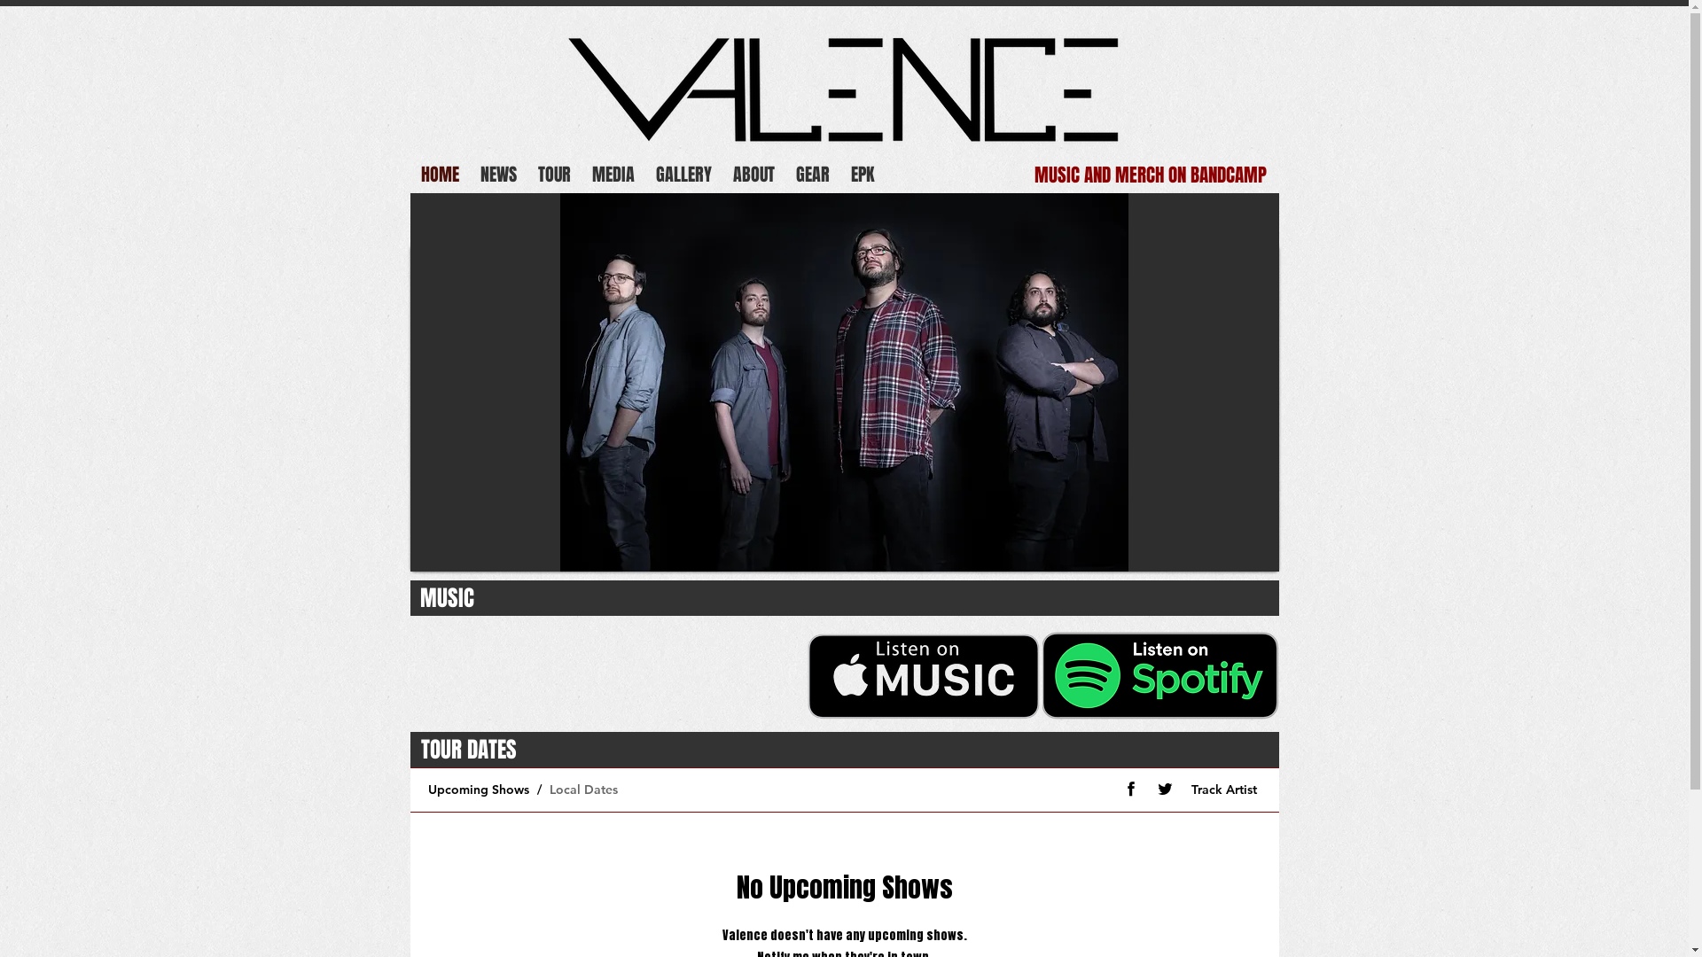  Describe the element at coordinates (684, 175) in the screenshot. I see `GALLERY` at that location.